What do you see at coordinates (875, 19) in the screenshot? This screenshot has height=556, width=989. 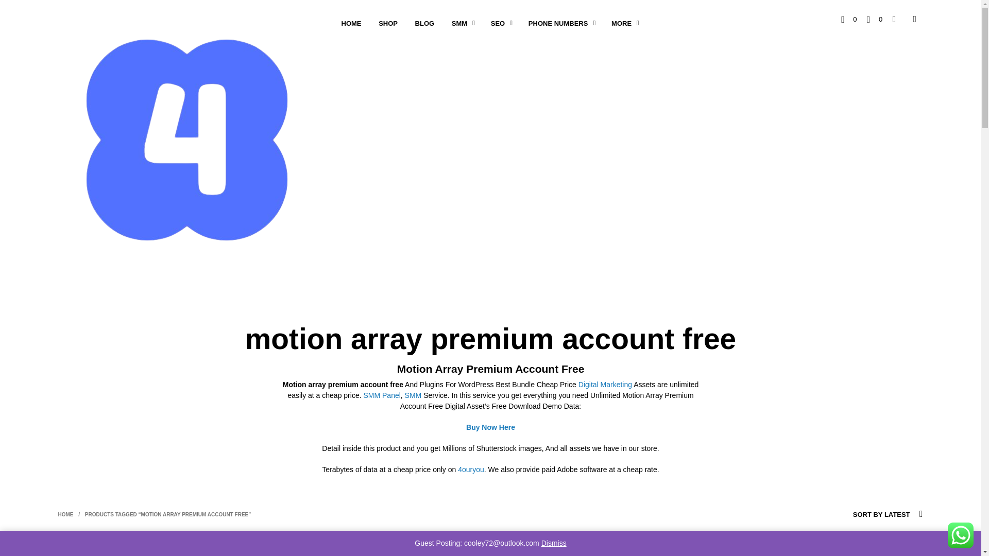 I see `0` at bounding box center [875, 19].